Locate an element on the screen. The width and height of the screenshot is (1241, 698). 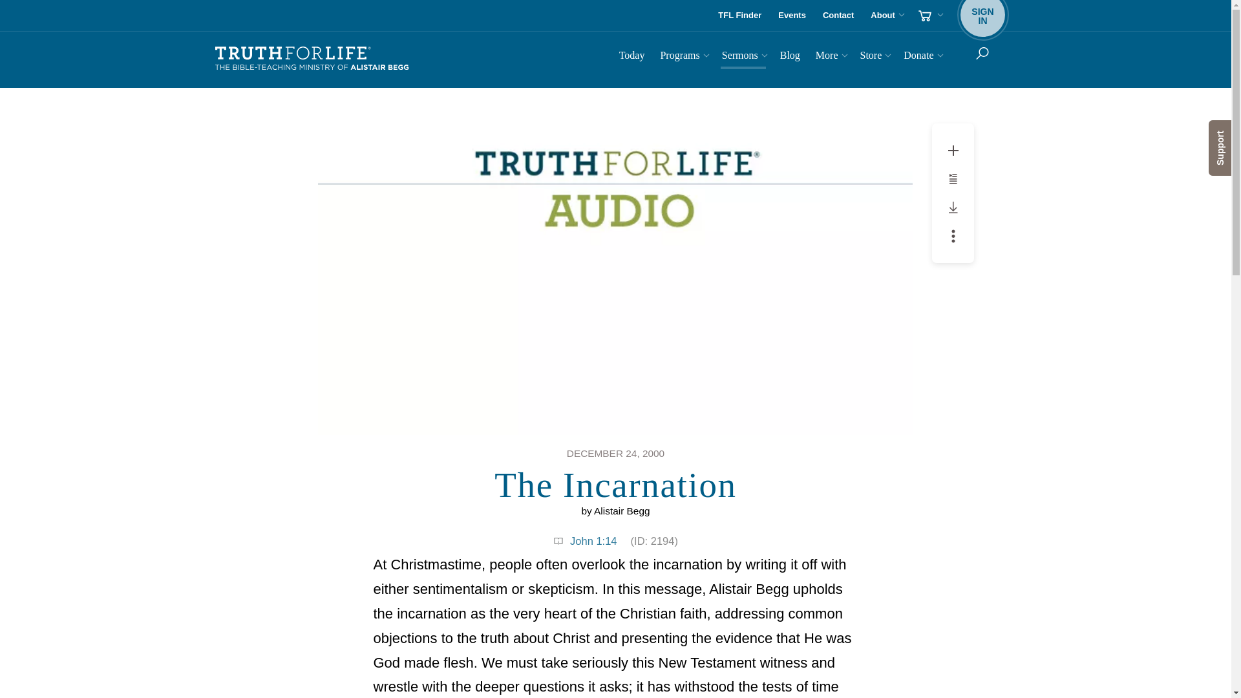
cart is located at coordinates (929, 16).